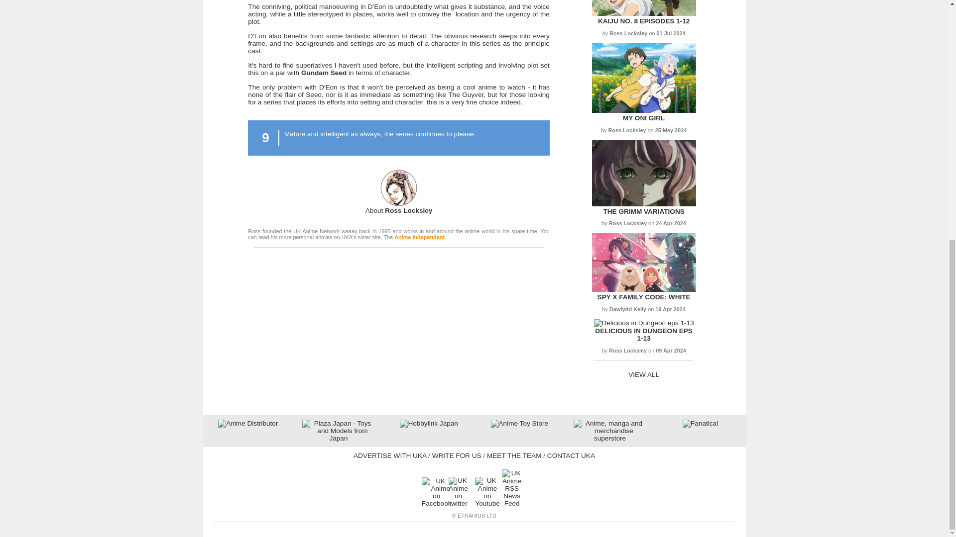 This screenshot has height=537, width=956. I want to click on VIEW ALL, so click(643, 375).